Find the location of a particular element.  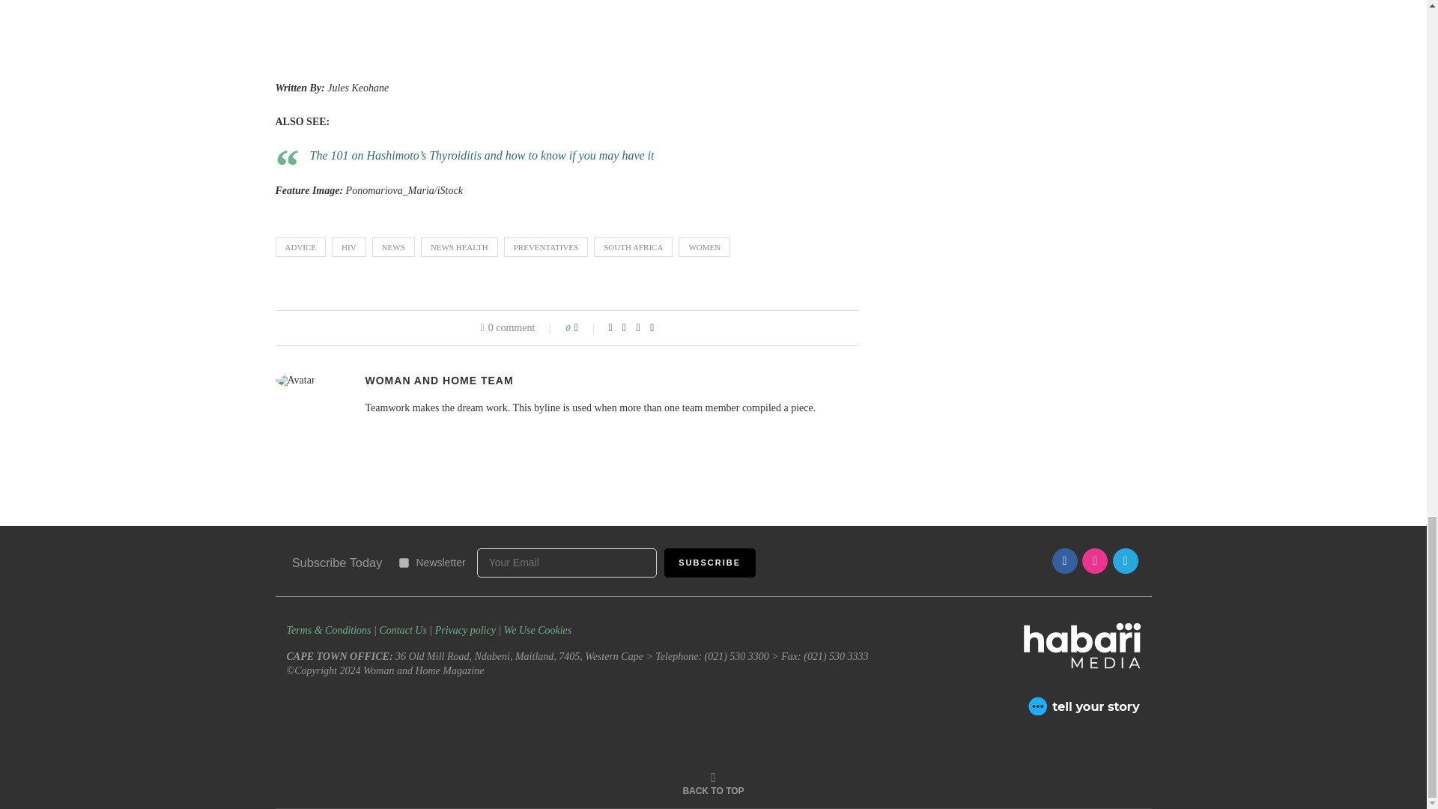

Like is located at coordinates (586, 328).